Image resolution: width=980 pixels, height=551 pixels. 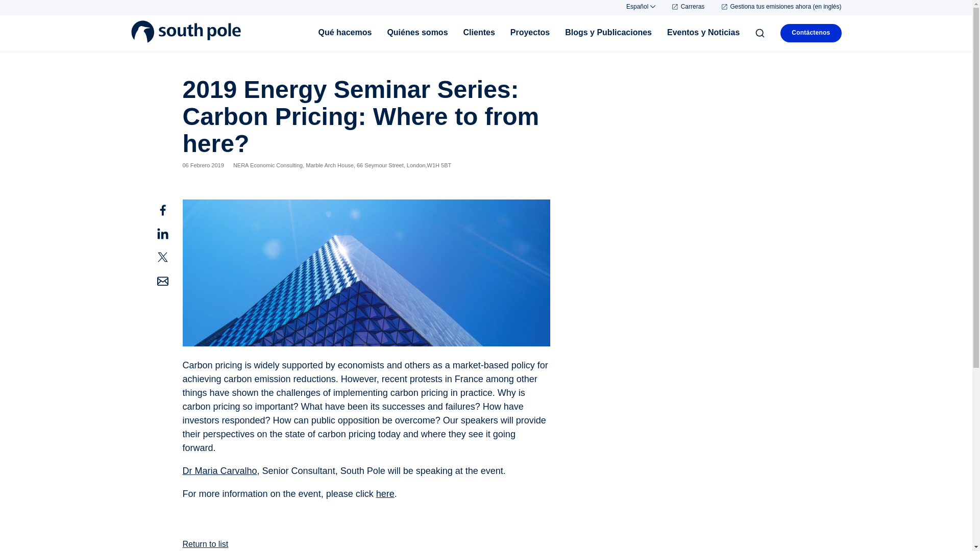 What do you see at coordinates (479, 32) in the screenshot?
I see `Clientes` at bounding box center [479, 32].